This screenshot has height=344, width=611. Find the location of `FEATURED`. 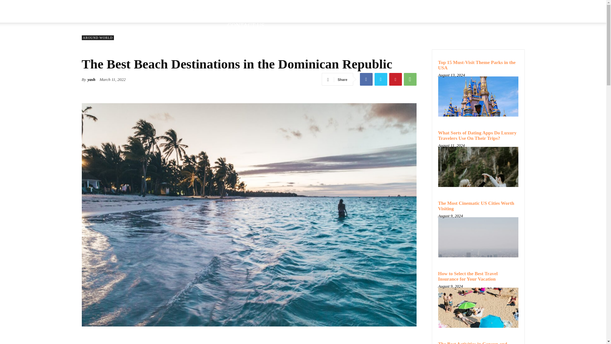

FEATURED is located at coordinates (301, 8).